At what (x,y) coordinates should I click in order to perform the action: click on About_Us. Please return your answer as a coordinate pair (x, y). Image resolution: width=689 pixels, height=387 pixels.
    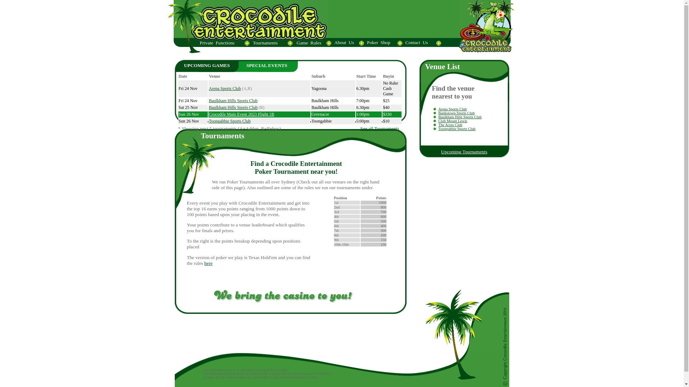
    Looking at the image, I should click on (344, 42).